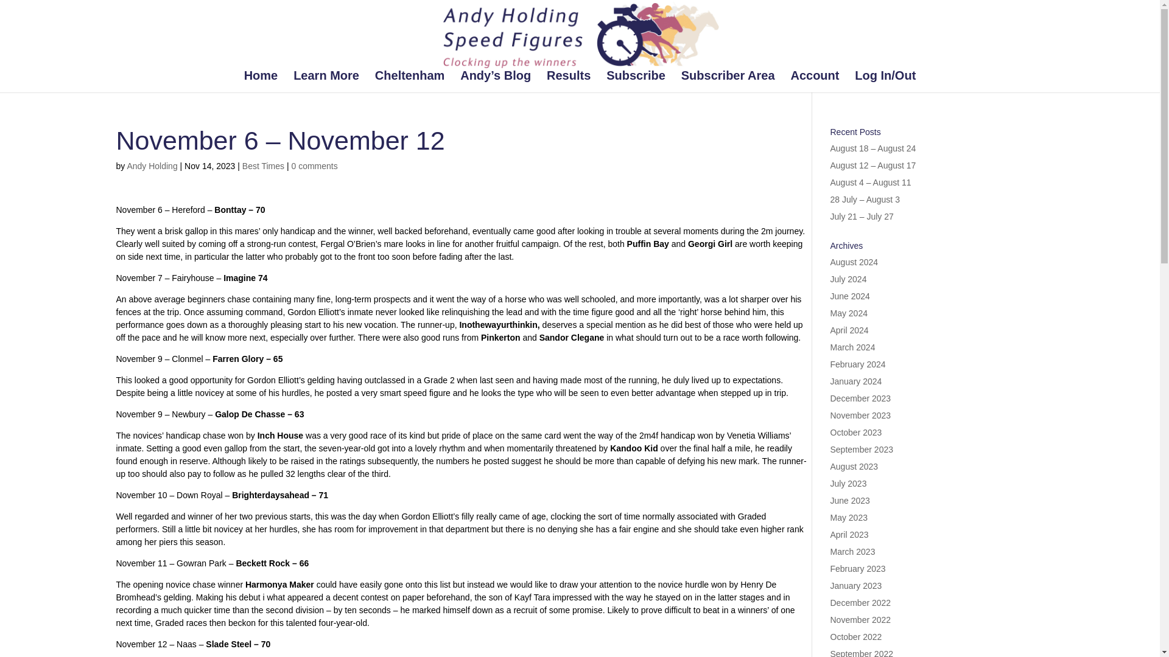 The image size is (1169, 657). I want to click on June 2024, so click(850, 296).